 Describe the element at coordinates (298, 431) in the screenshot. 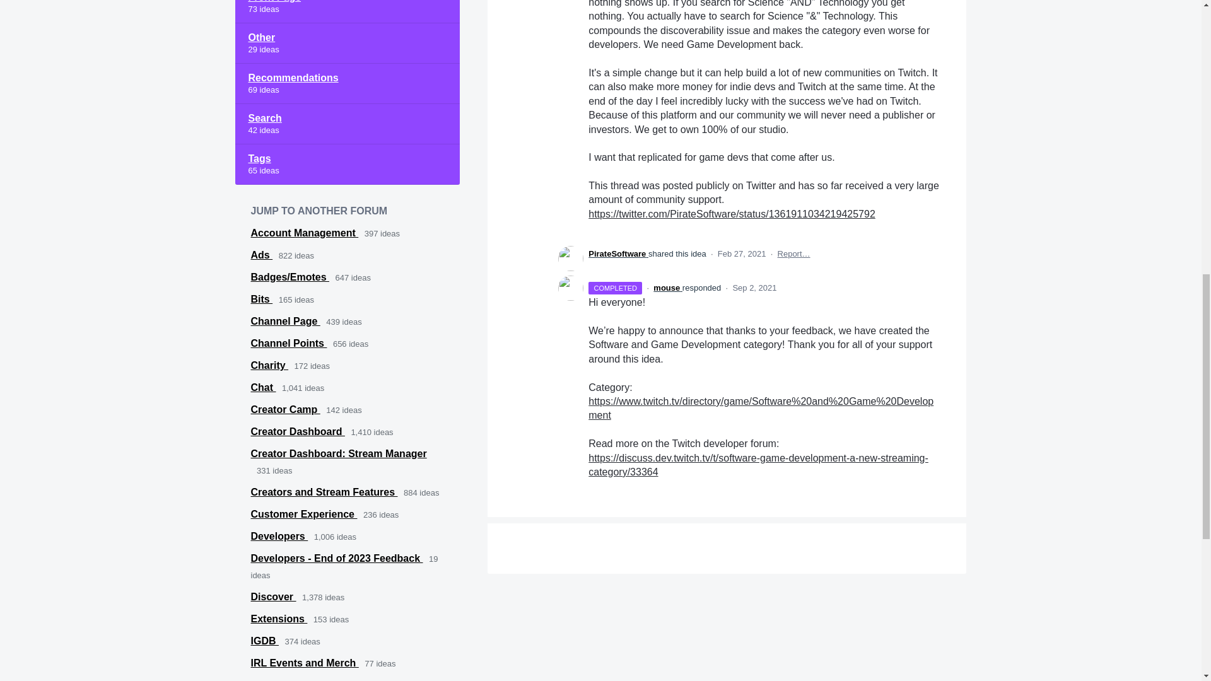

I see `Creator Dashboard` at that location.